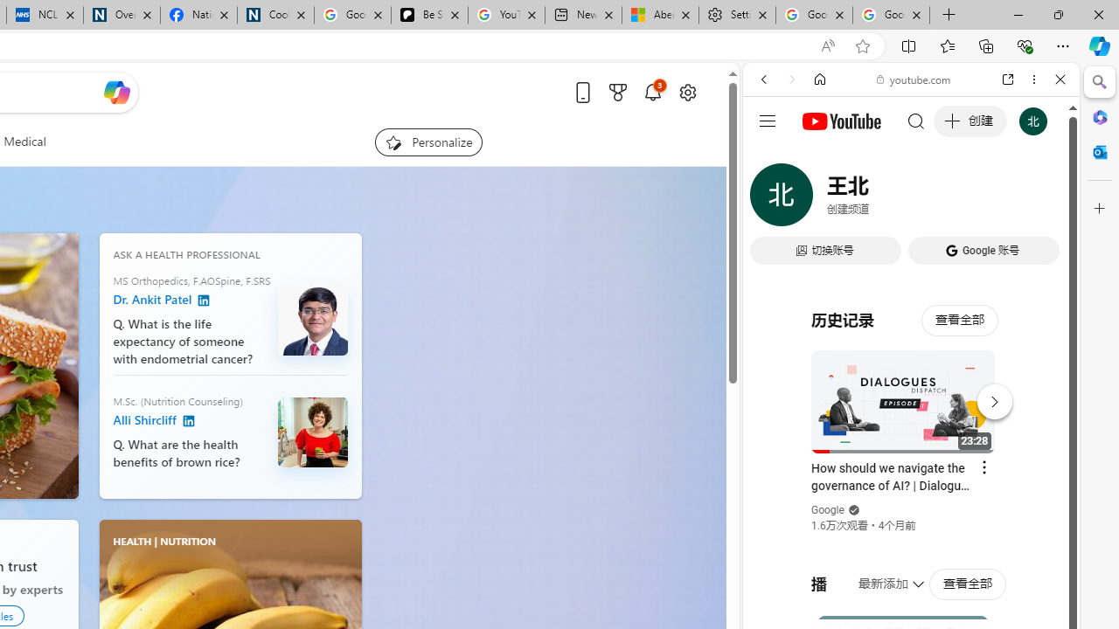  What do you see at coordinates (904, 259) in the screenshot?
I see `YouTube` at bounding box center [904, 259].